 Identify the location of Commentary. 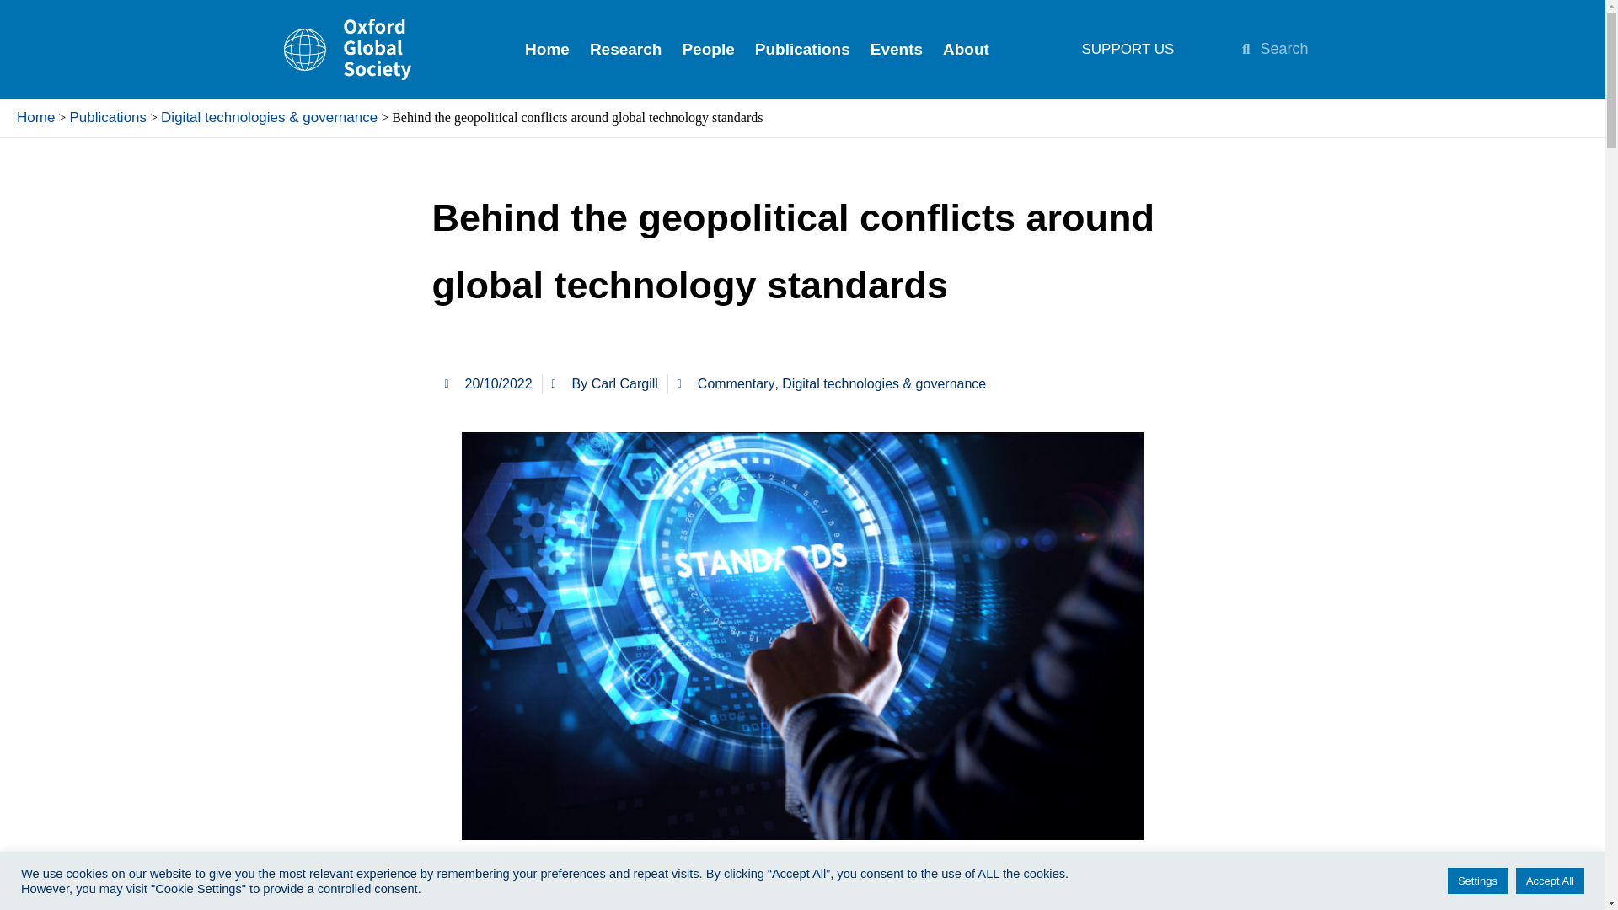
(736, 384).